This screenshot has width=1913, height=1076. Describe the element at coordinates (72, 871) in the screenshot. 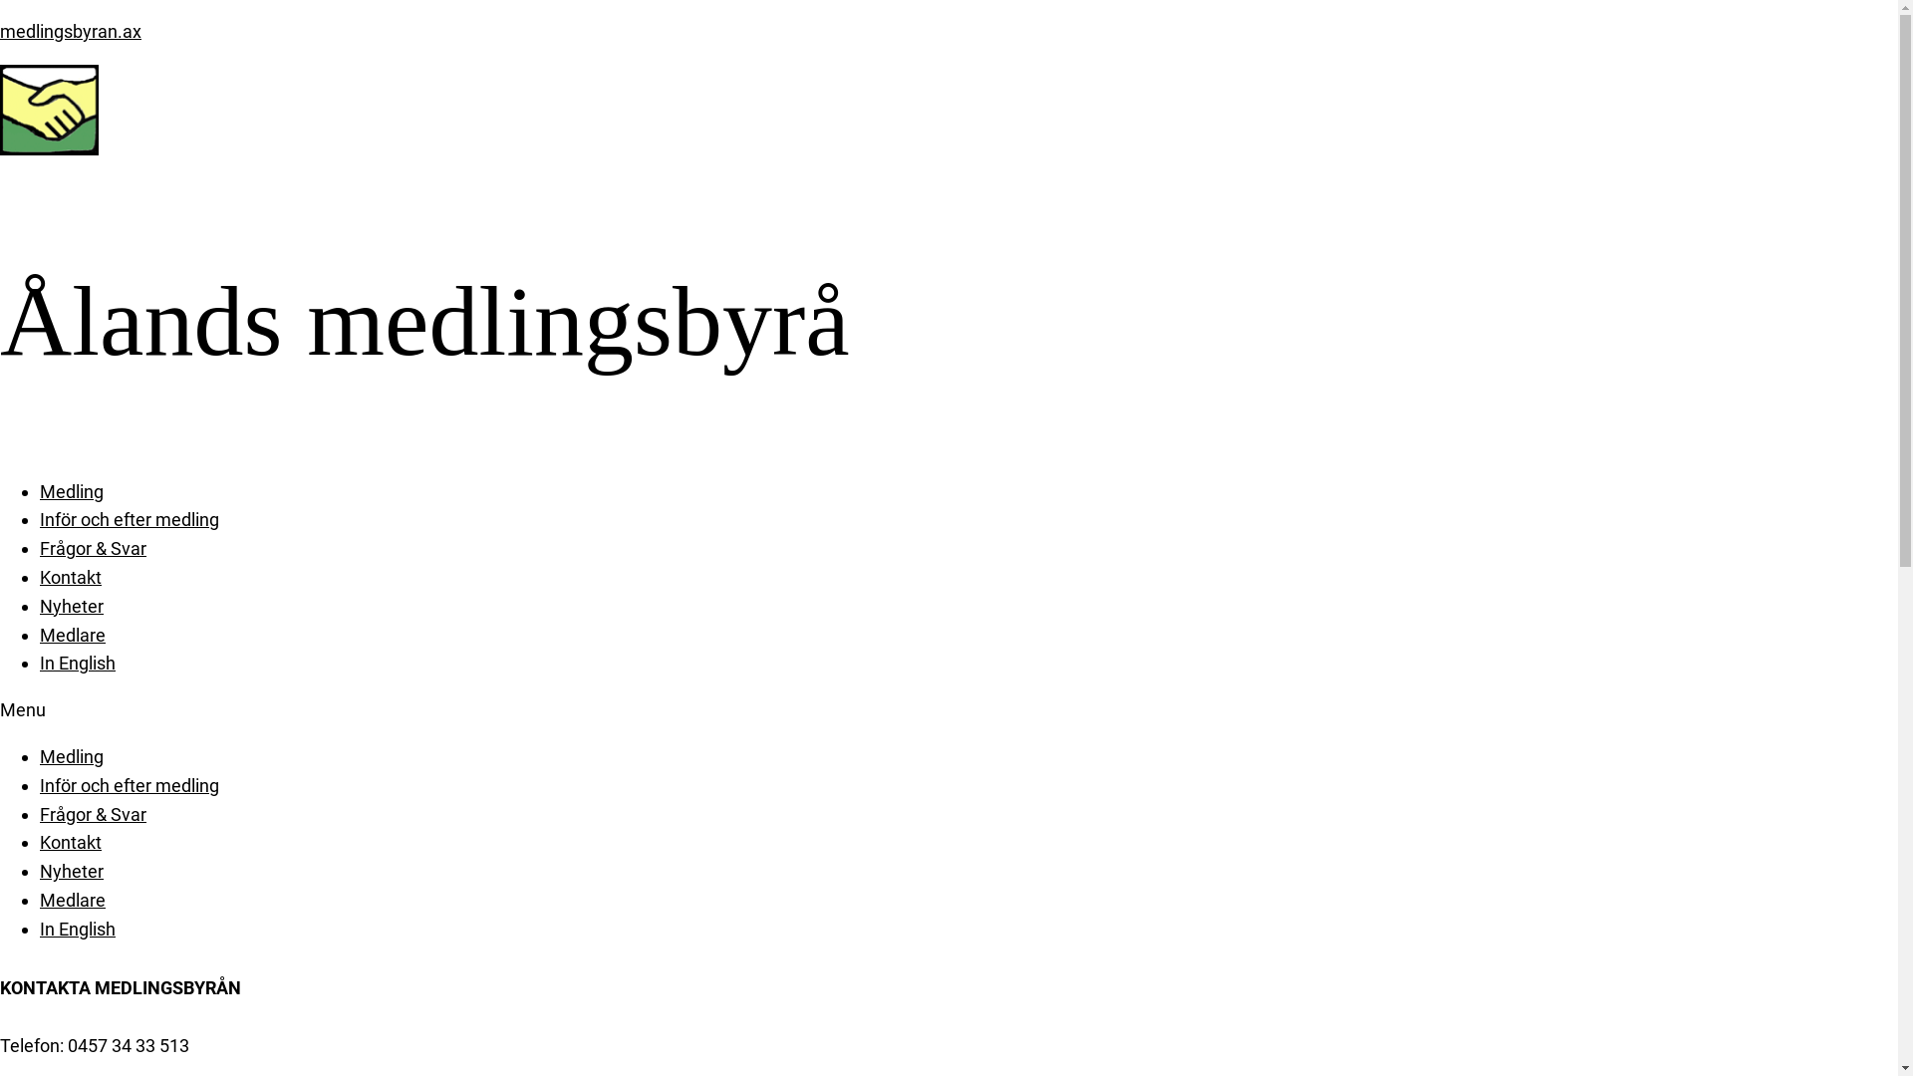

I see `Nyheter` at that location.